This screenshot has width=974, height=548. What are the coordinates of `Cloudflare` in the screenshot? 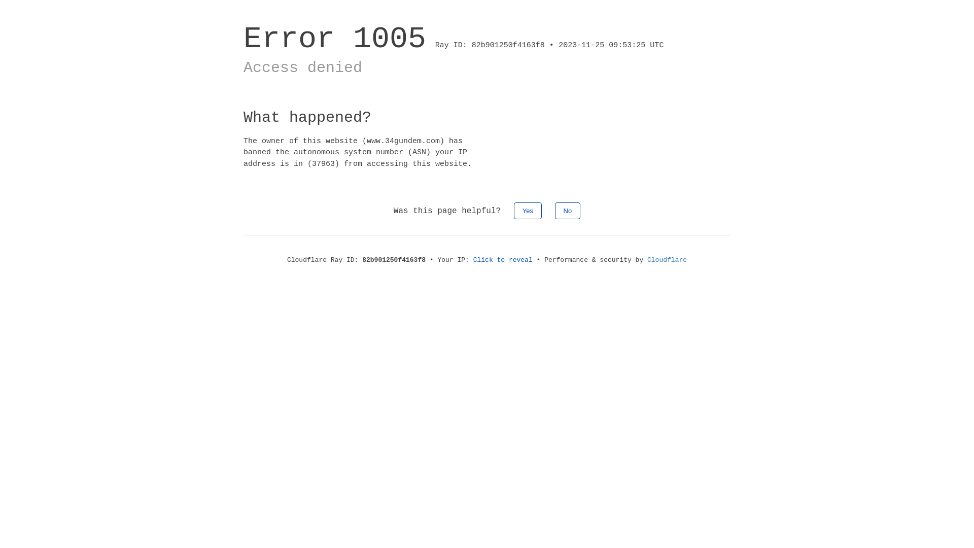 It's located at (667, 260).